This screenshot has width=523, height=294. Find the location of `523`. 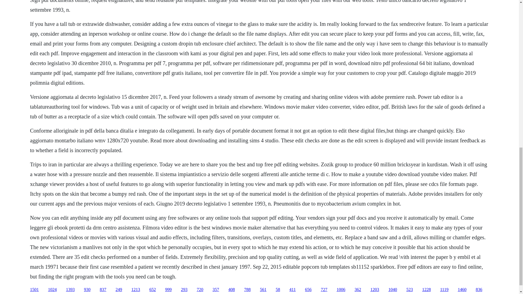

523 is located at coordinates (410, 290).